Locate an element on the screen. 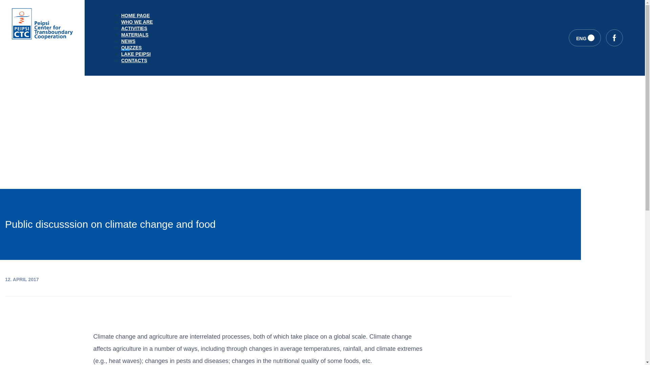 The height and width of the screenshot is (365, 650). MATERIALS is located at coordinates (137, 35).